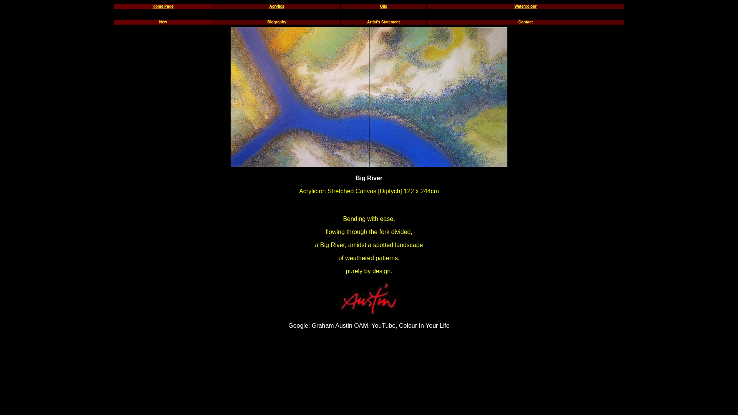  What do you see at coordinates (384, 22) in the screenshot?
I see `Artist's Statement` at bounding box center [384, 22].